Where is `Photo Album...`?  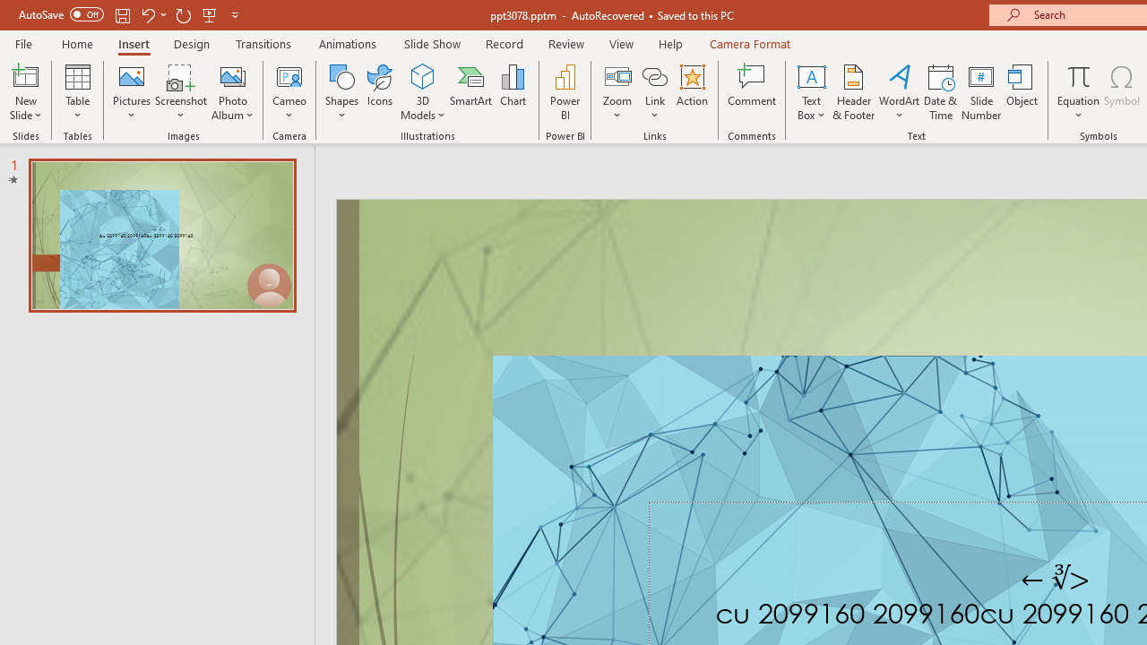
Photo Album... is located at coordinates (233, 91).